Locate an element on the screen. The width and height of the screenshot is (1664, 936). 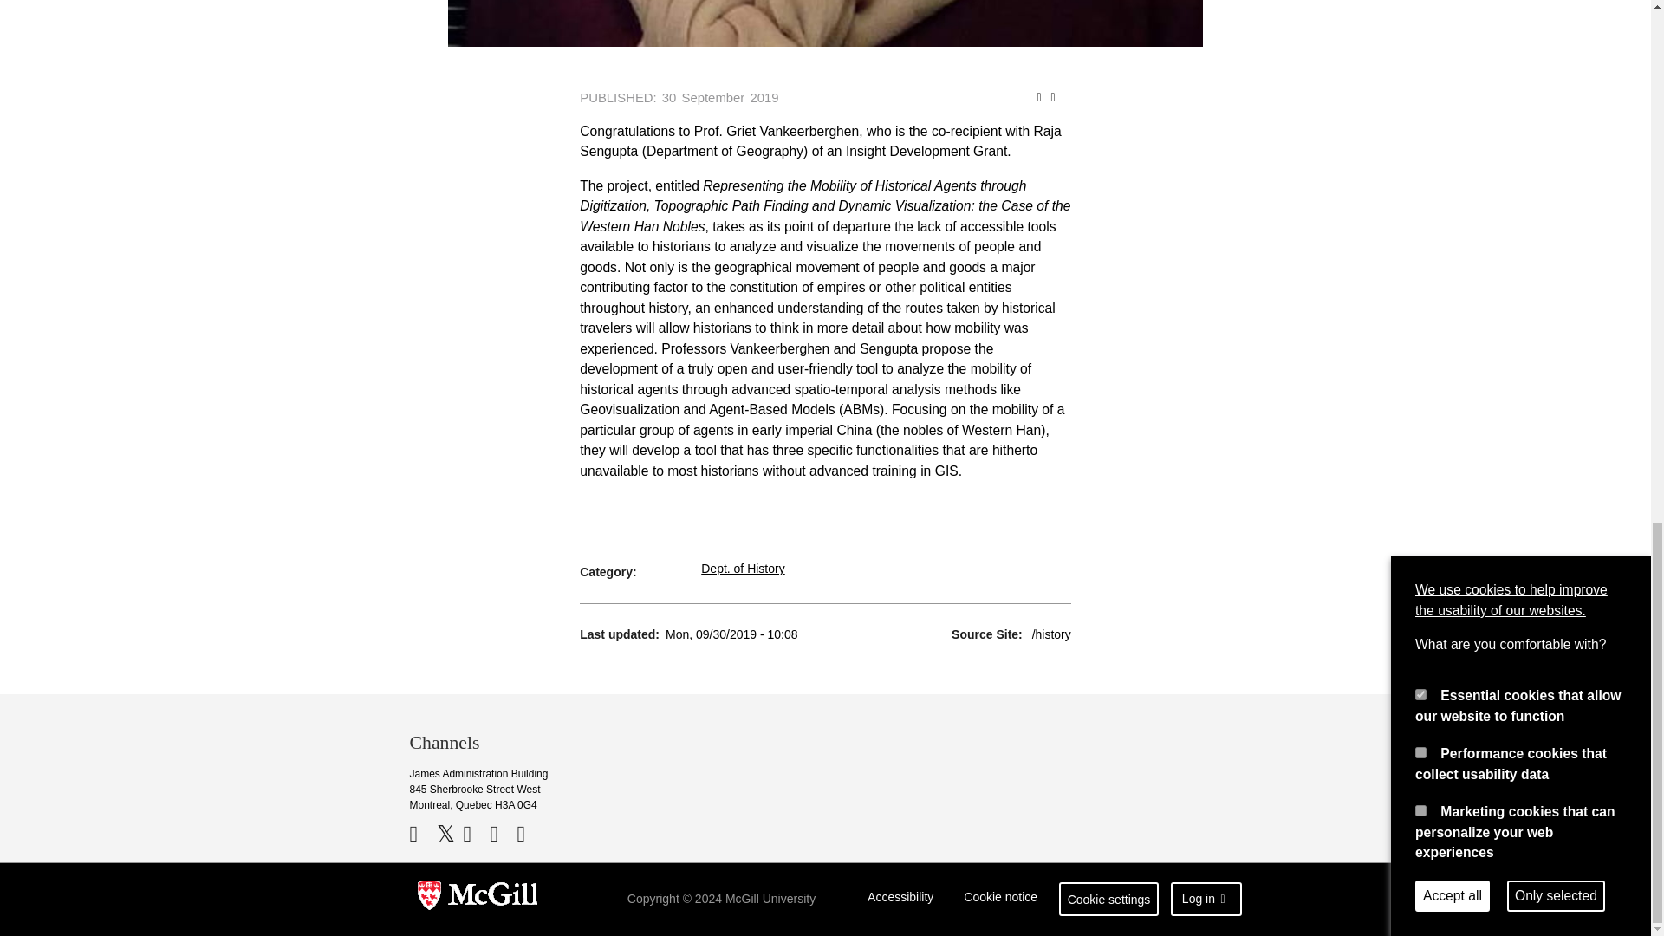
YouTube is located at coordinates (473, 834).